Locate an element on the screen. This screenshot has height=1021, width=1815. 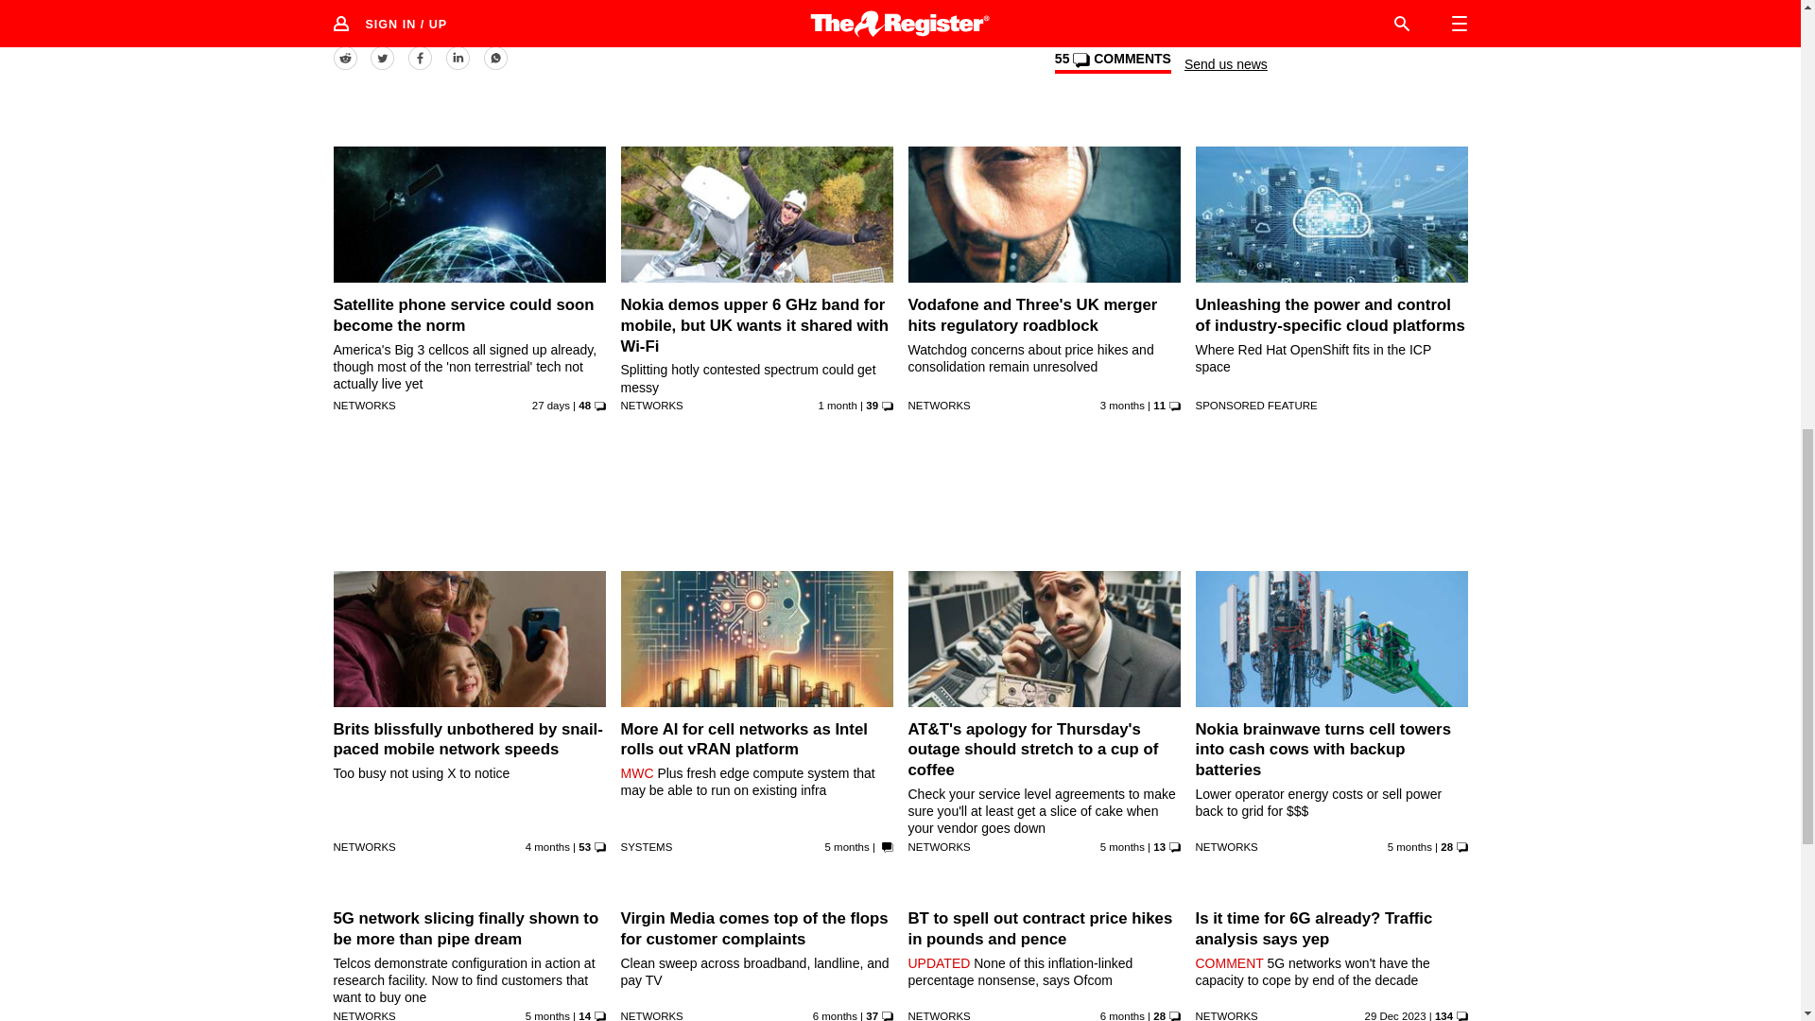
20 Mar 2024 9:30 is located at coordinates (547, 846).